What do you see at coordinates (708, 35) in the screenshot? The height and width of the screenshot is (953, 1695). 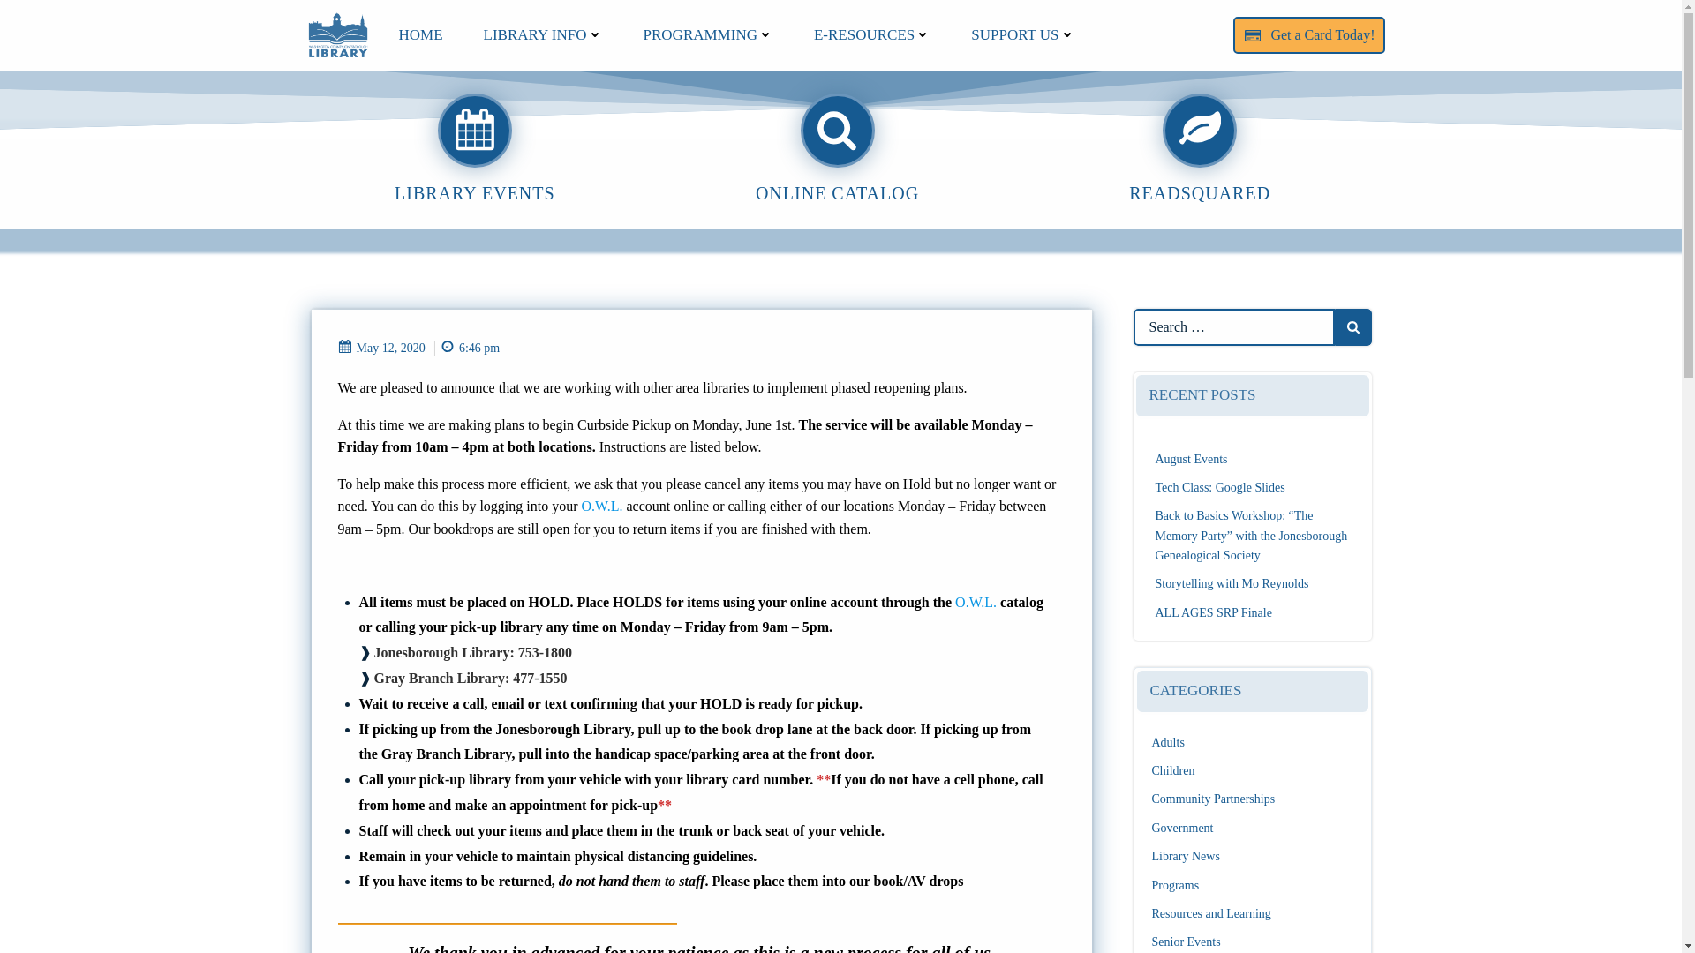 I see `PROGRAMMING` at bounding box center [708, 35].